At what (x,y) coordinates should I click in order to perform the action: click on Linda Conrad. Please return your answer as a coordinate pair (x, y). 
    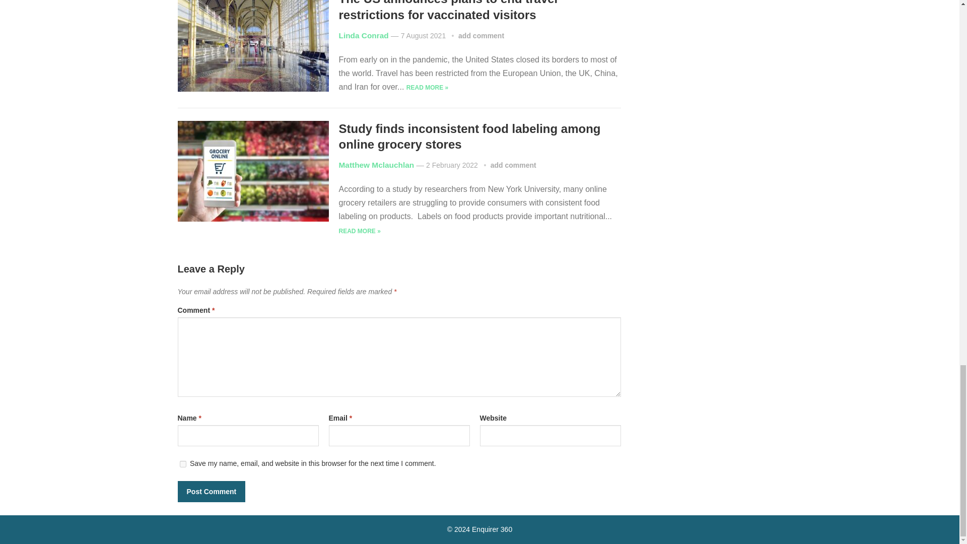
    Looking at the image, I should click on (364, 35).